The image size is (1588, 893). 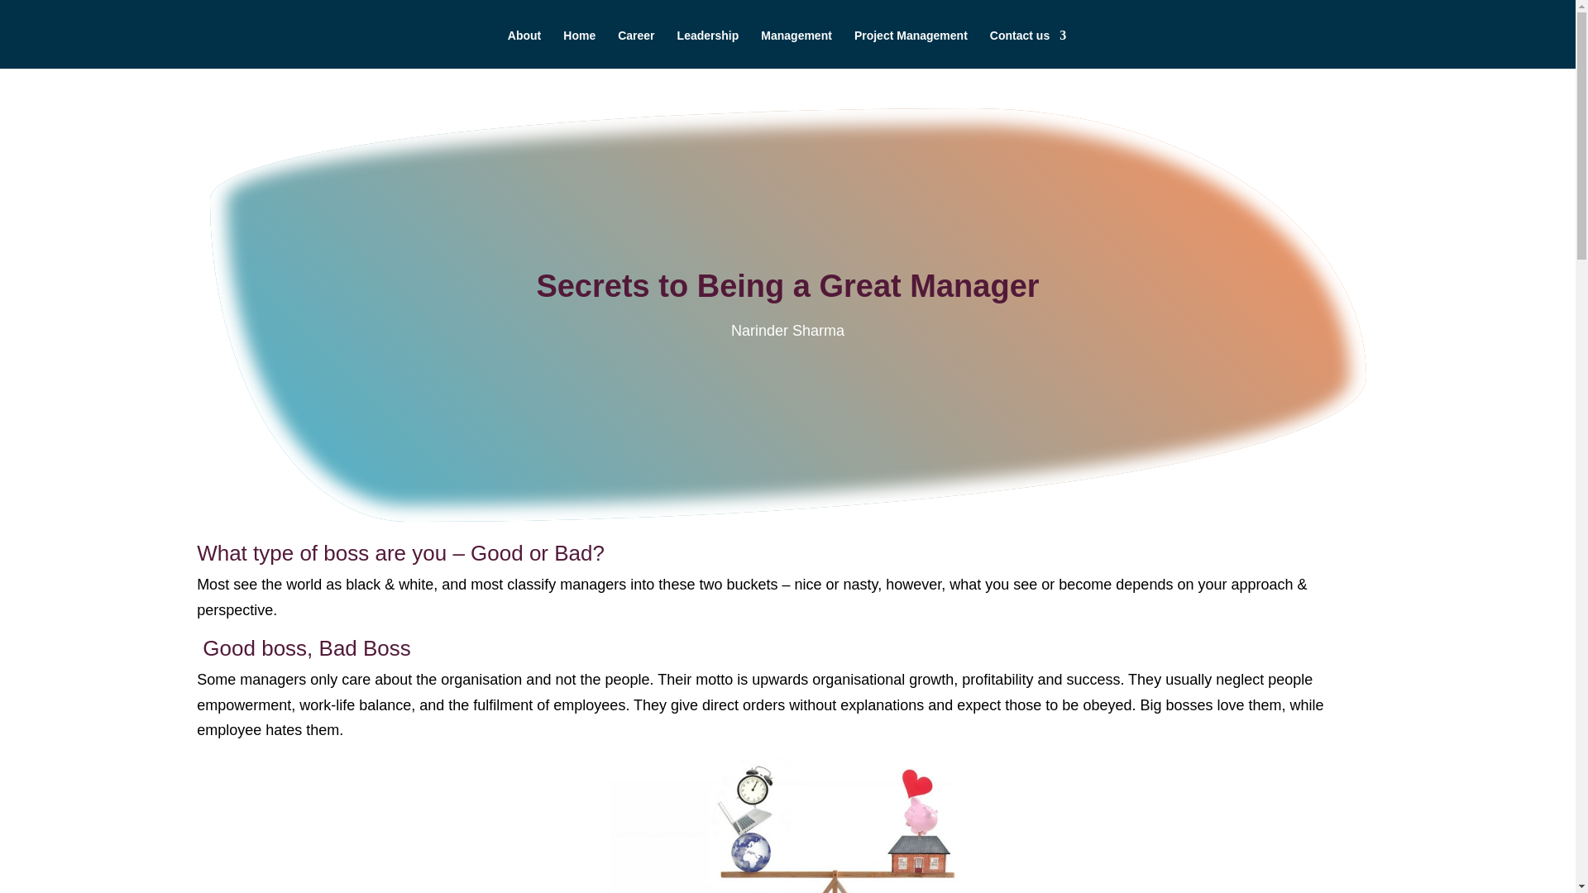 What do you see at coordinates (796, 49) in the screenshot?
I see `Management` at bounding box center [796, 49].